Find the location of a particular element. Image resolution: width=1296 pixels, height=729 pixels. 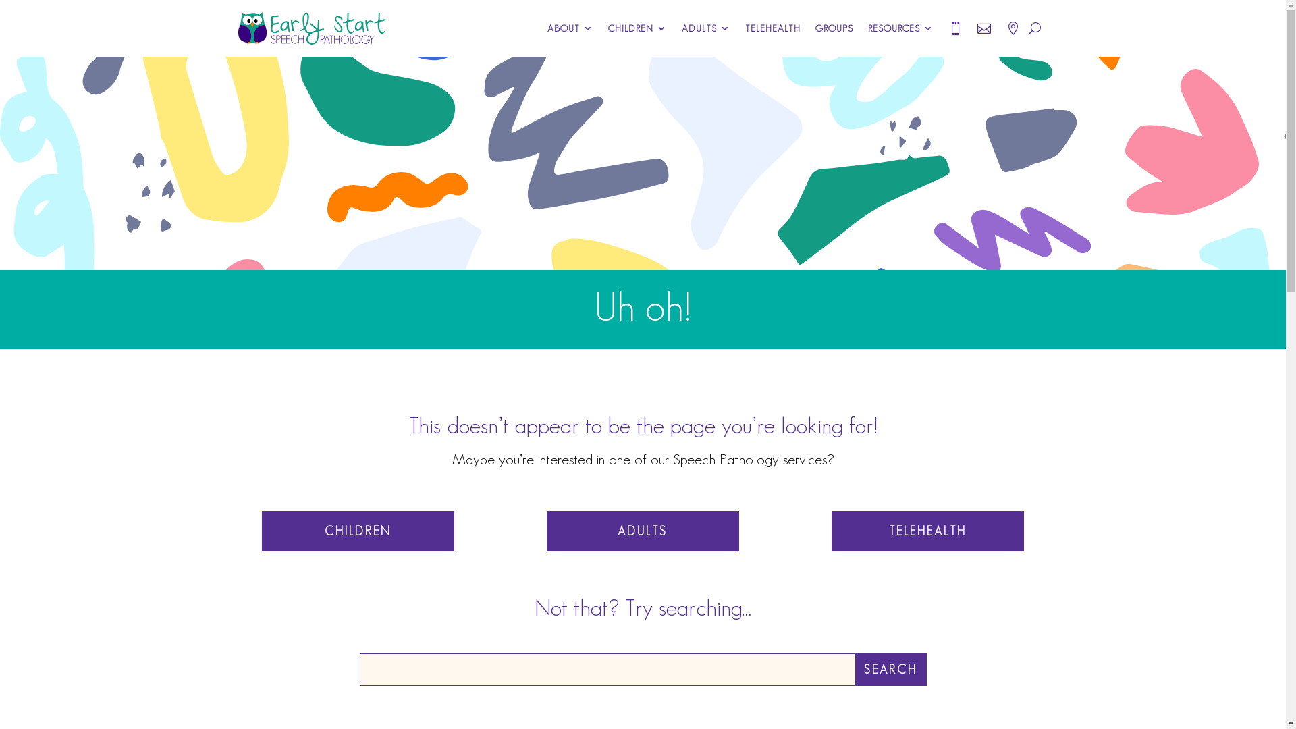

Search is located at coordinates (891, 670).